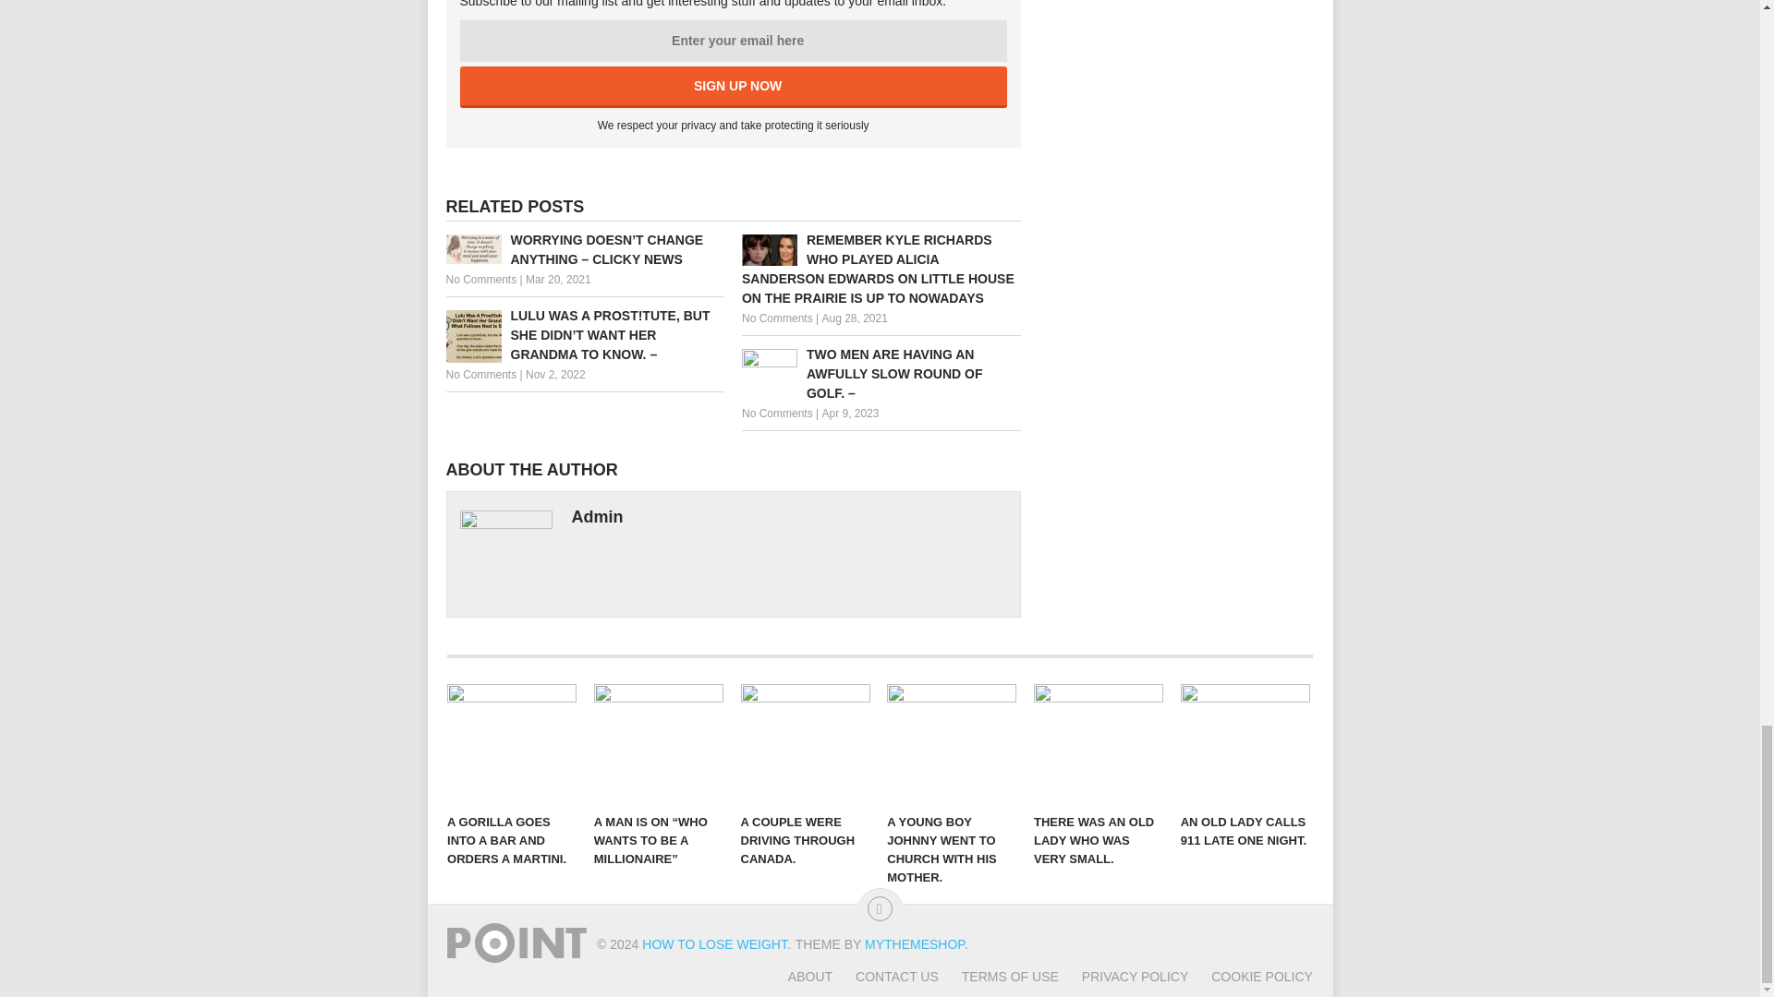  What do you see at coordinates (776, 413) in the screenshot?
I see `No Comments` at bounding box center [776, 413].